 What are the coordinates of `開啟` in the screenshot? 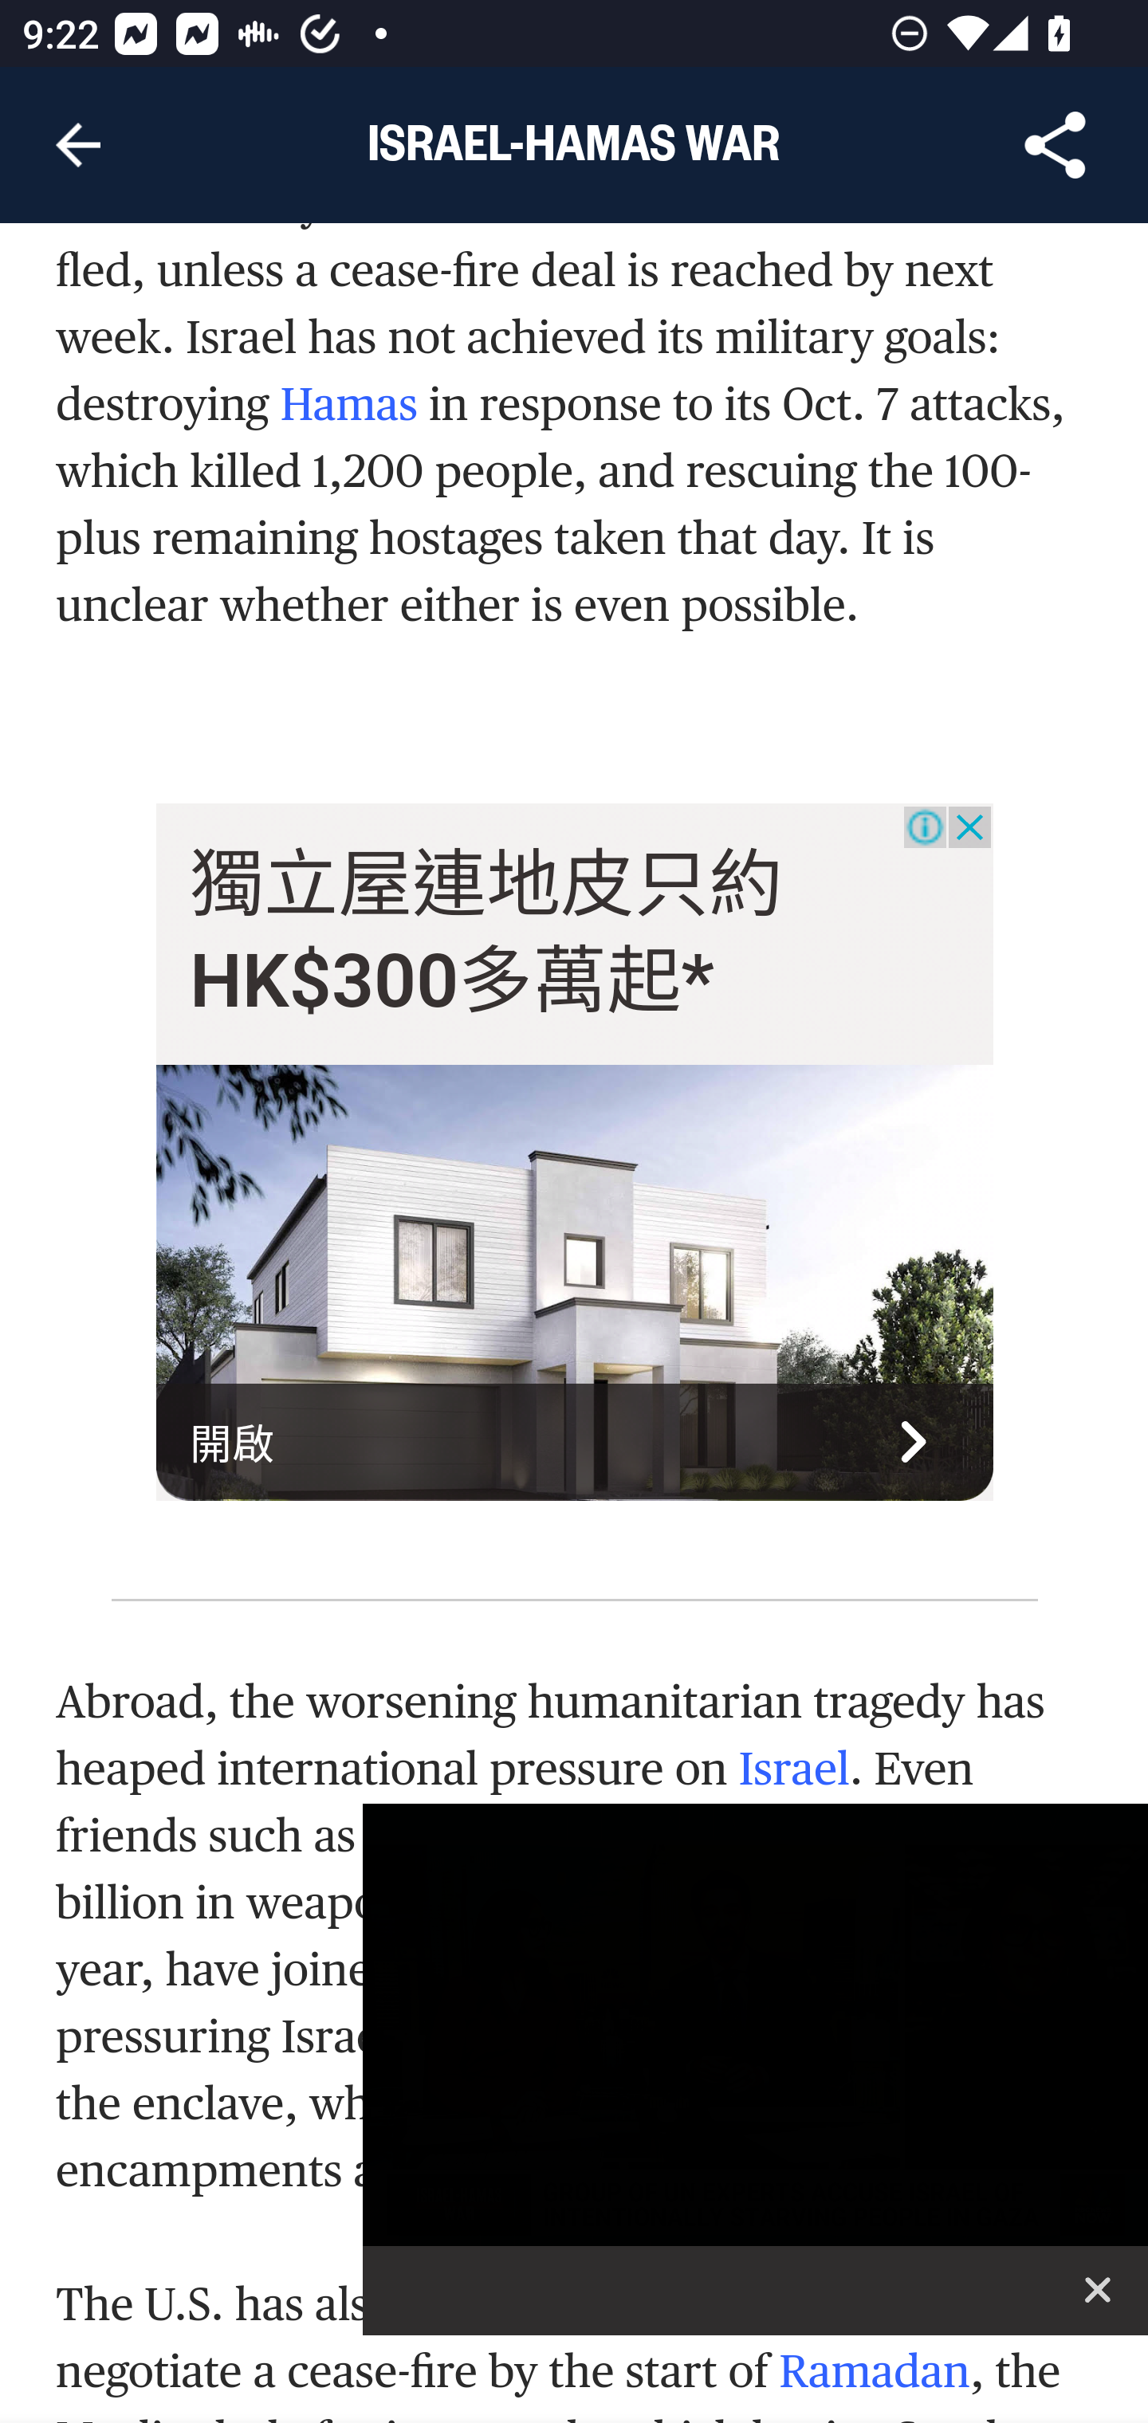 It's located at (576, 1443).